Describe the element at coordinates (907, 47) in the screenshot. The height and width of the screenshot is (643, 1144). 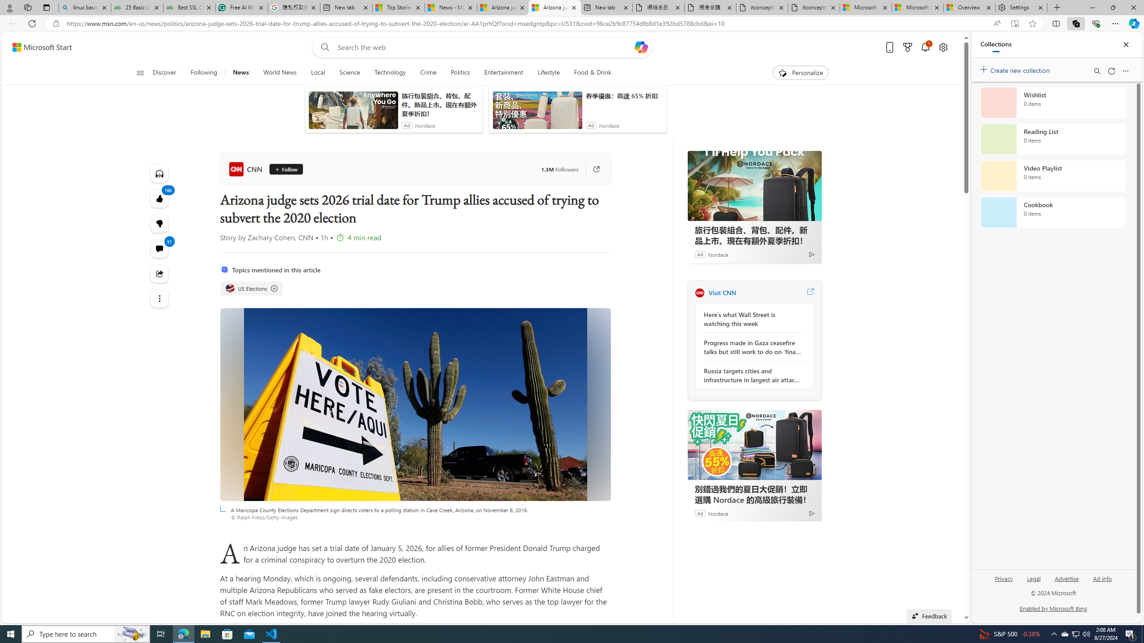
I see `Microsoft rewards` at that location.